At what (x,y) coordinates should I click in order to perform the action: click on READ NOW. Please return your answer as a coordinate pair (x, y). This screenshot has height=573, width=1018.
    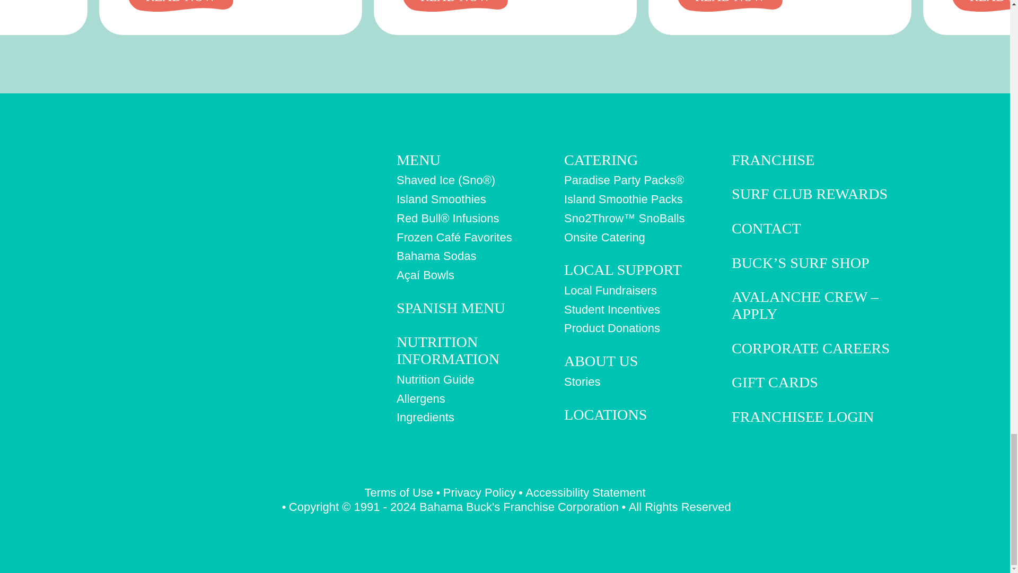
    Looking at the image, I should click on (180, 5).